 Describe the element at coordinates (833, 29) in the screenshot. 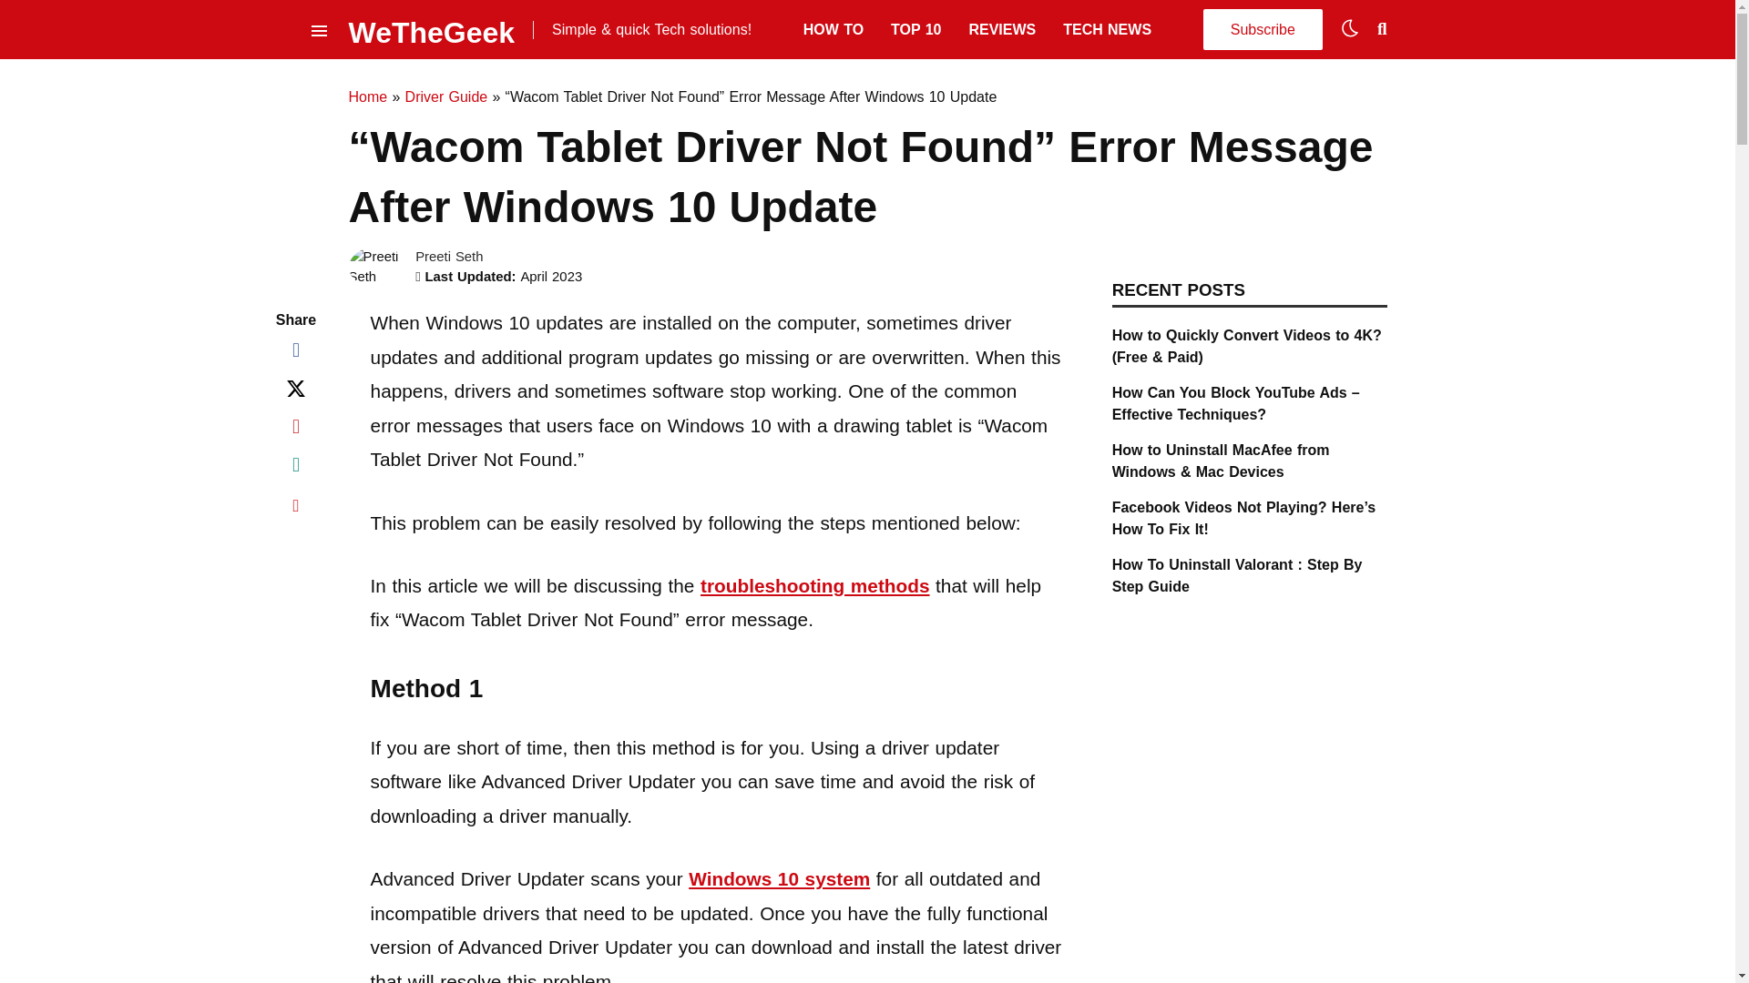

I see `HOW TO` at that location.